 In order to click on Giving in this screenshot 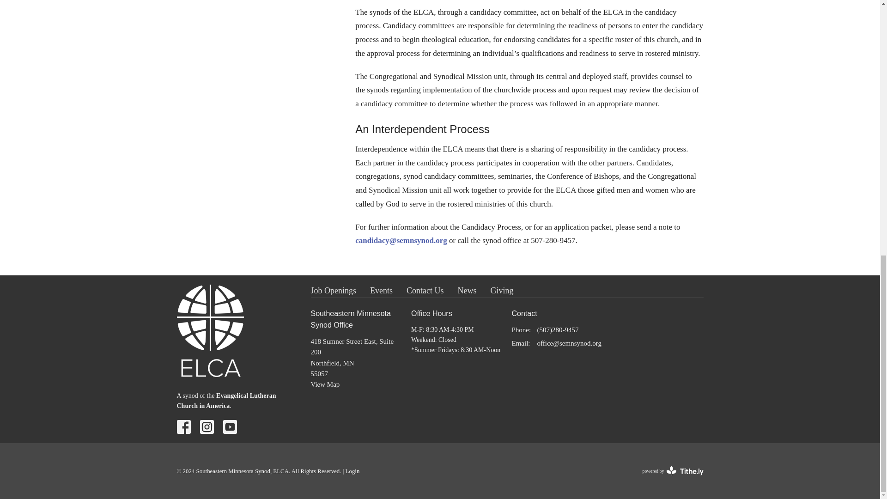, I will do `click(520, 343)`.